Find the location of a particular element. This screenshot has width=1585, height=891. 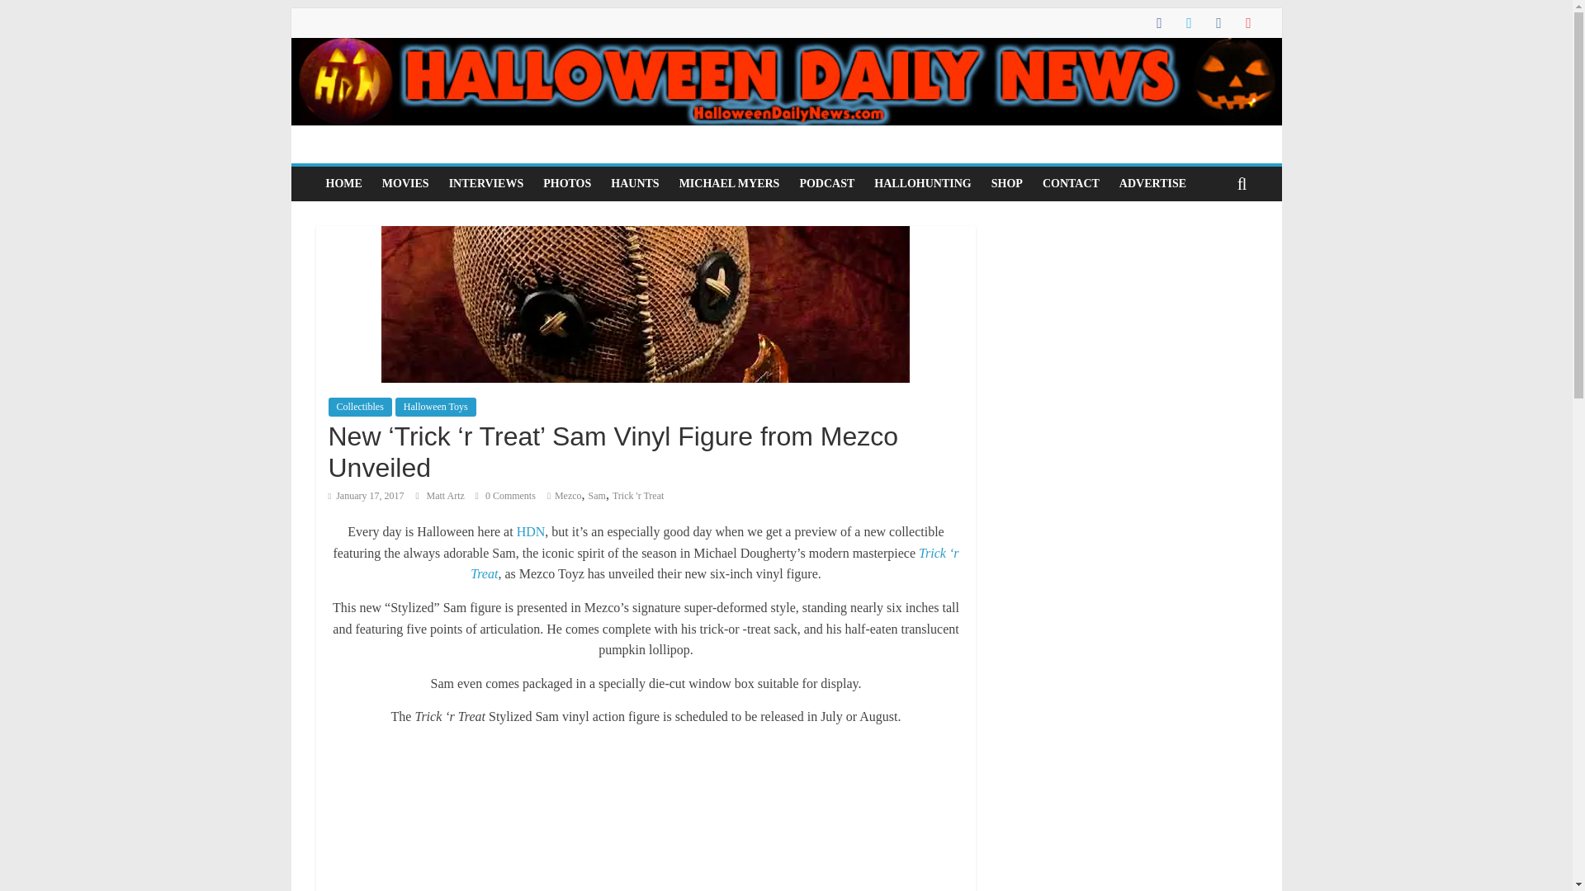

PODCAST is located at coordinates (826, 183).